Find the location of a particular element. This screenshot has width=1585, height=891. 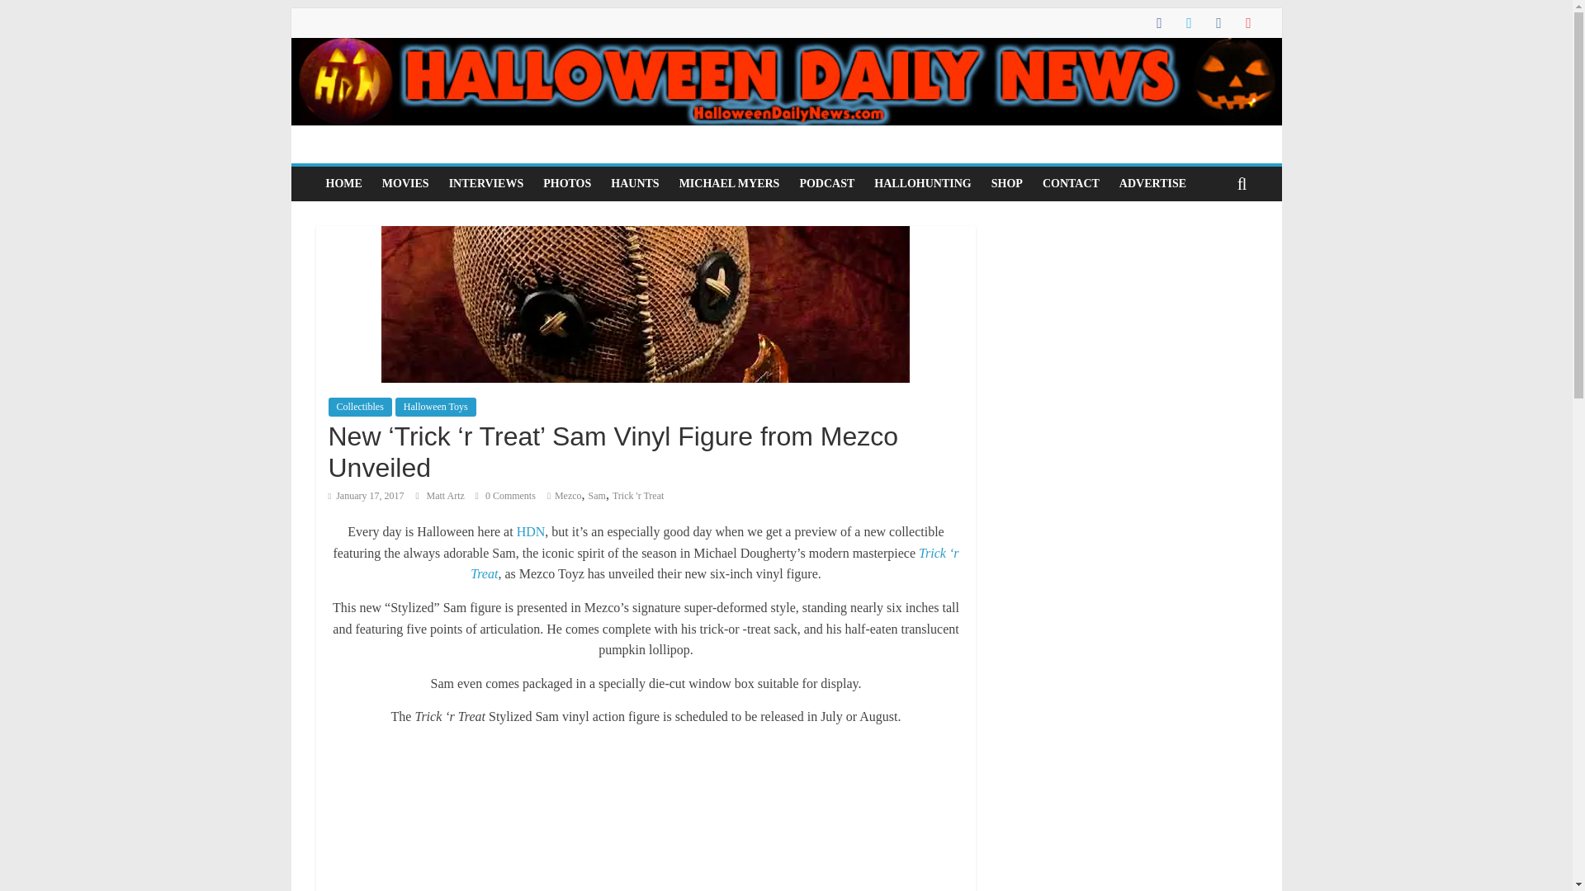

PODCAST is located at coordinates (826, 183).